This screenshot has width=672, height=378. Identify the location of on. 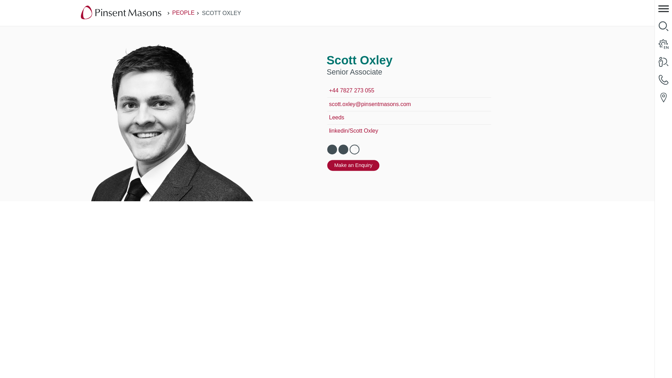
(357, 147).